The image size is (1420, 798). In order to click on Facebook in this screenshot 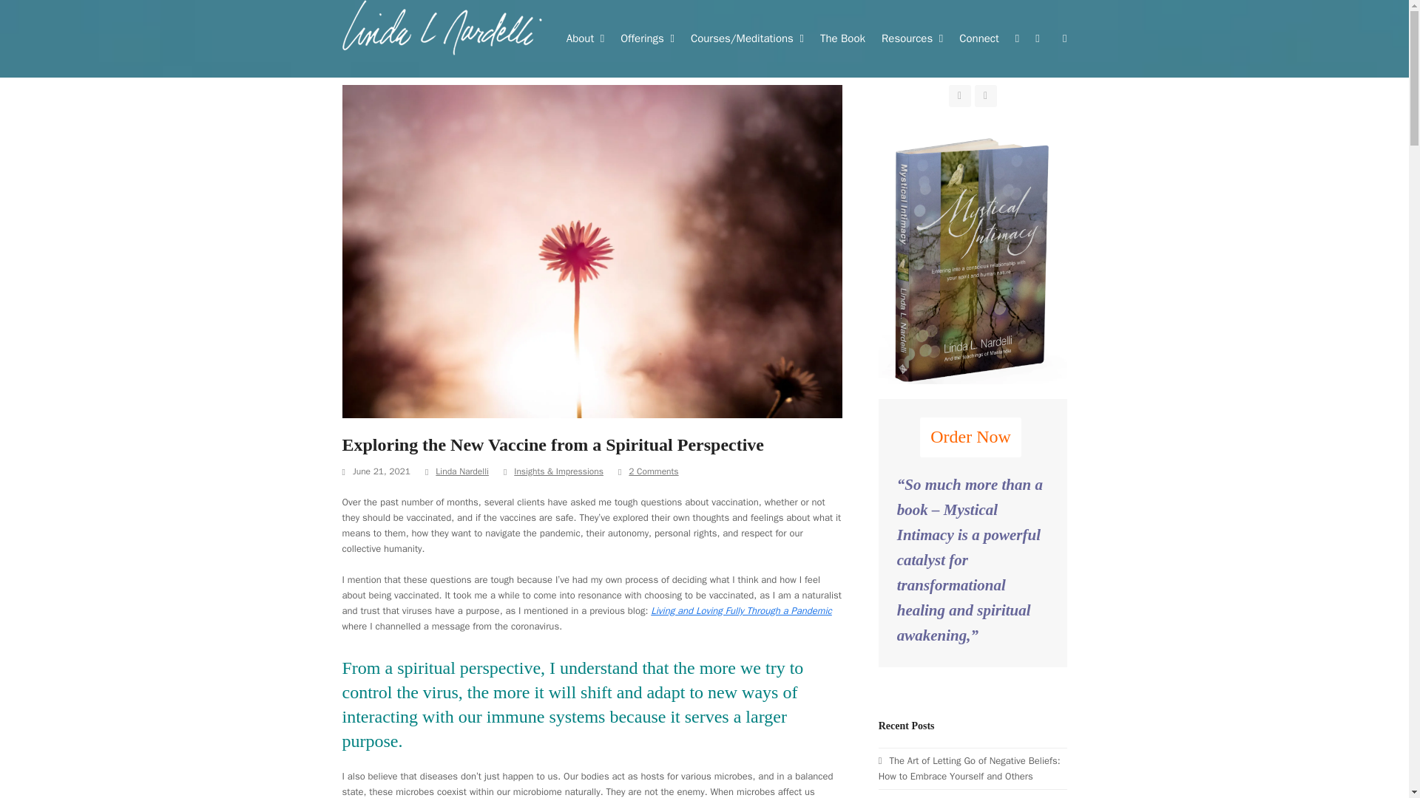, I will do `click(960, 95)`.